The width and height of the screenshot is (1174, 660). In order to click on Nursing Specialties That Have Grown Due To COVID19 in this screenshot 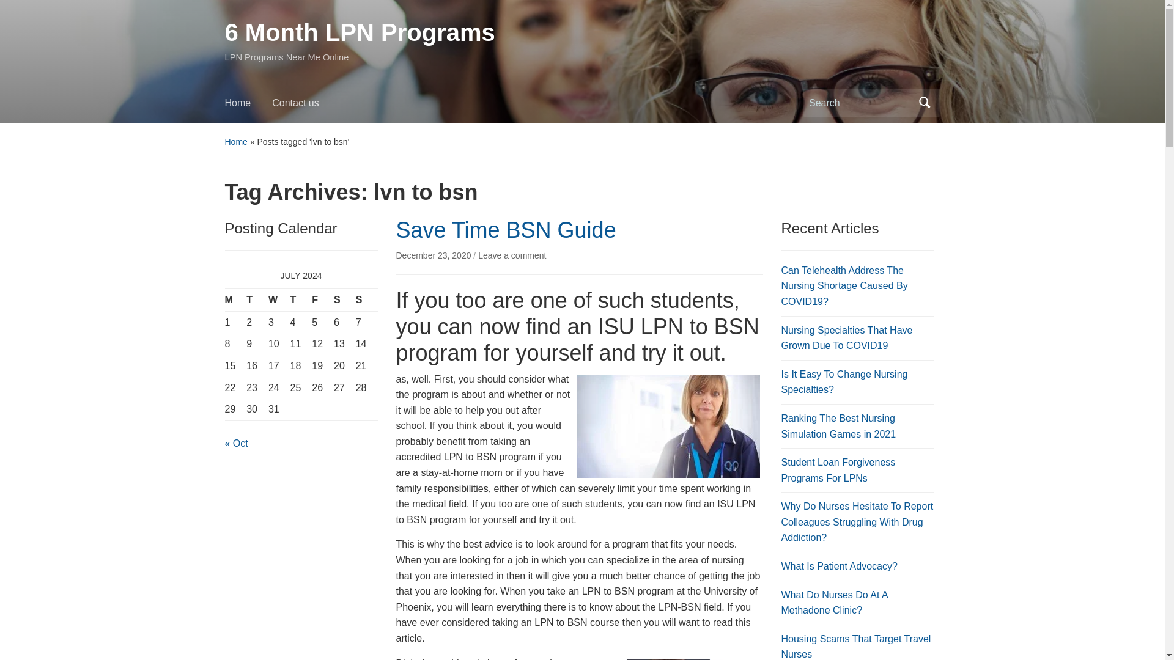, I will do `click(847, 338)`.